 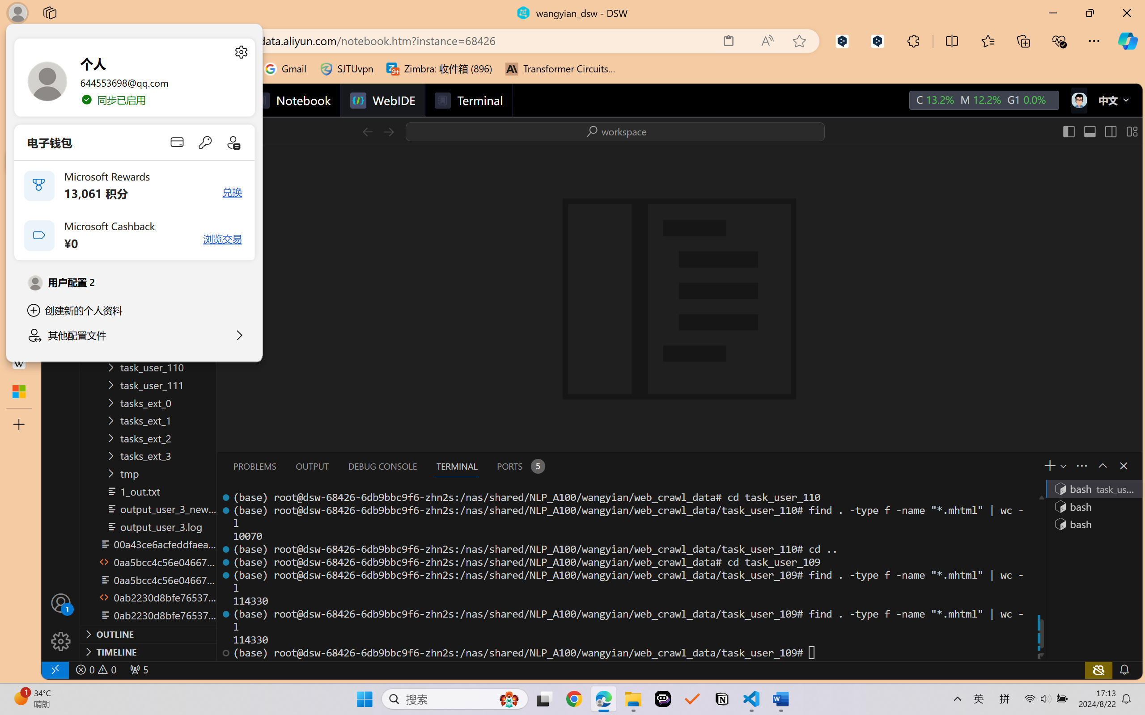 What do you see at coordinates (55, 669) in the screenshot?
I see `remote` at bounding box center [55, 669].